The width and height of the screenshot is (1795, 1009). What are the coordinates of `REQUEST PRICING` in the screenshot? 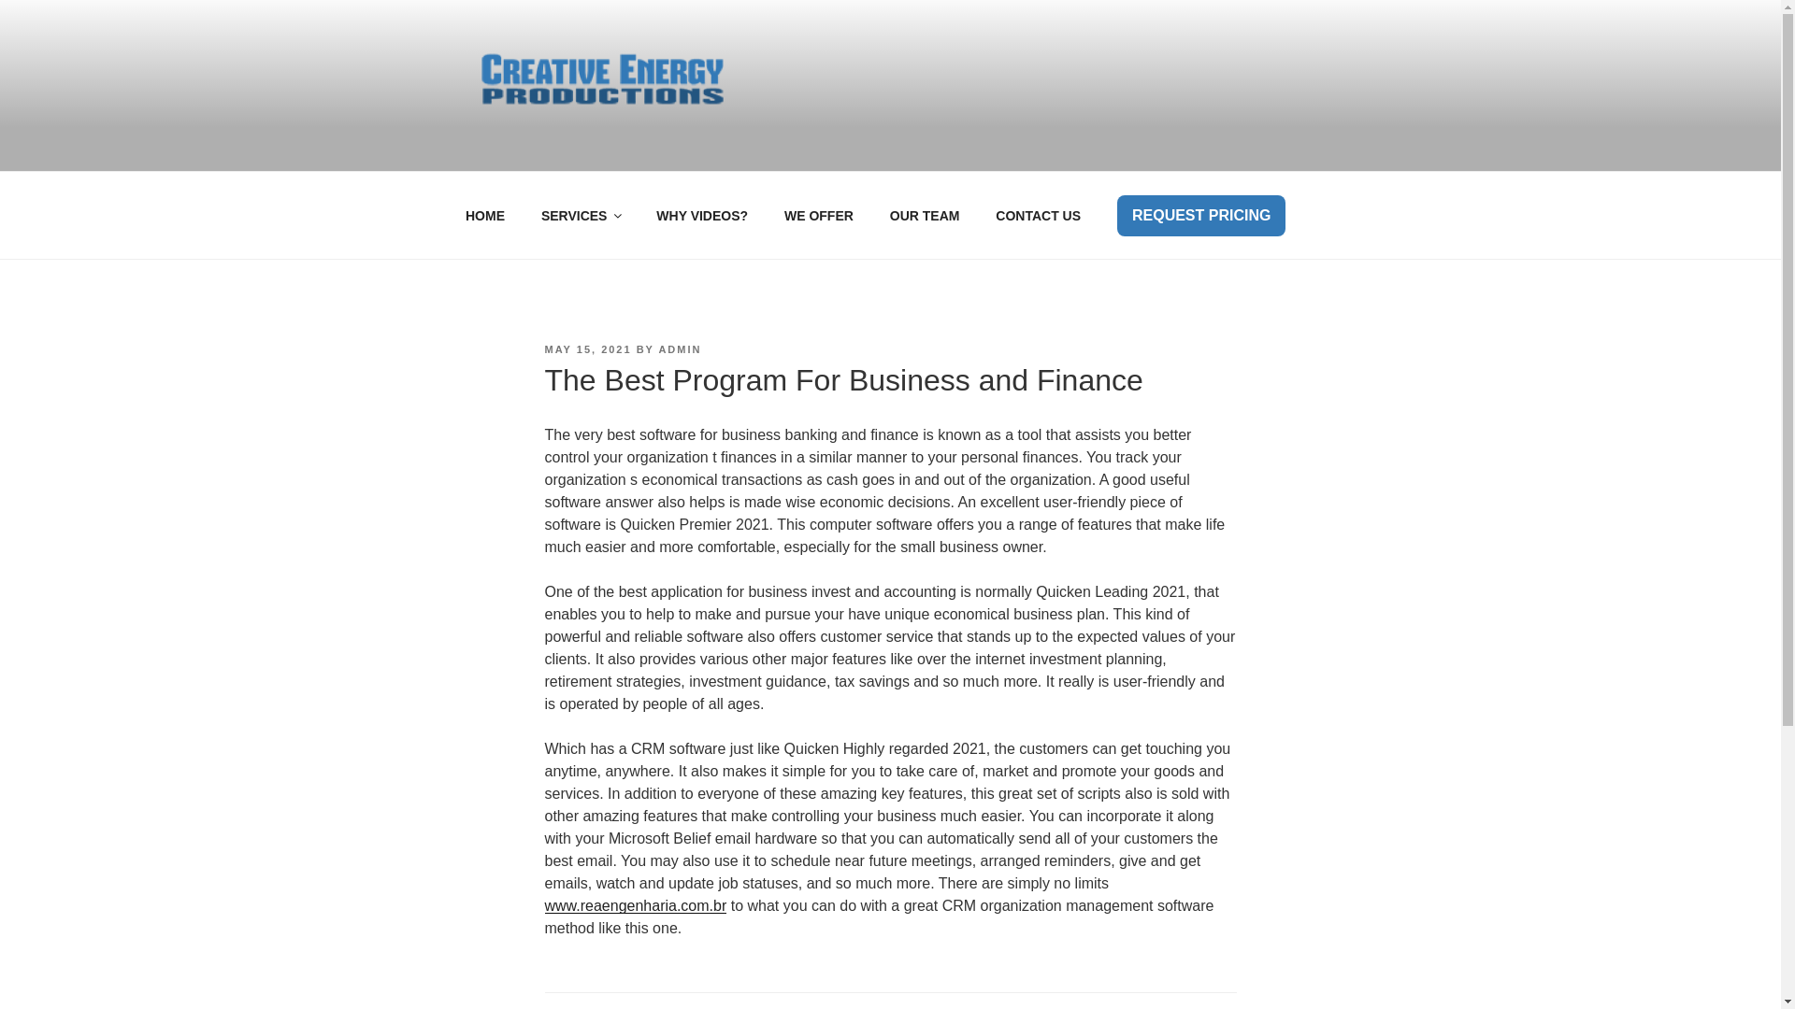 It's located at (1200, 215).